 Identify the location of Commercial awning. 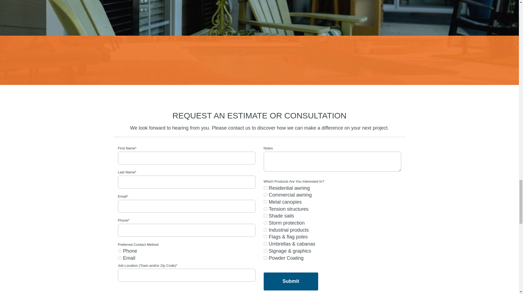
(265, 195).